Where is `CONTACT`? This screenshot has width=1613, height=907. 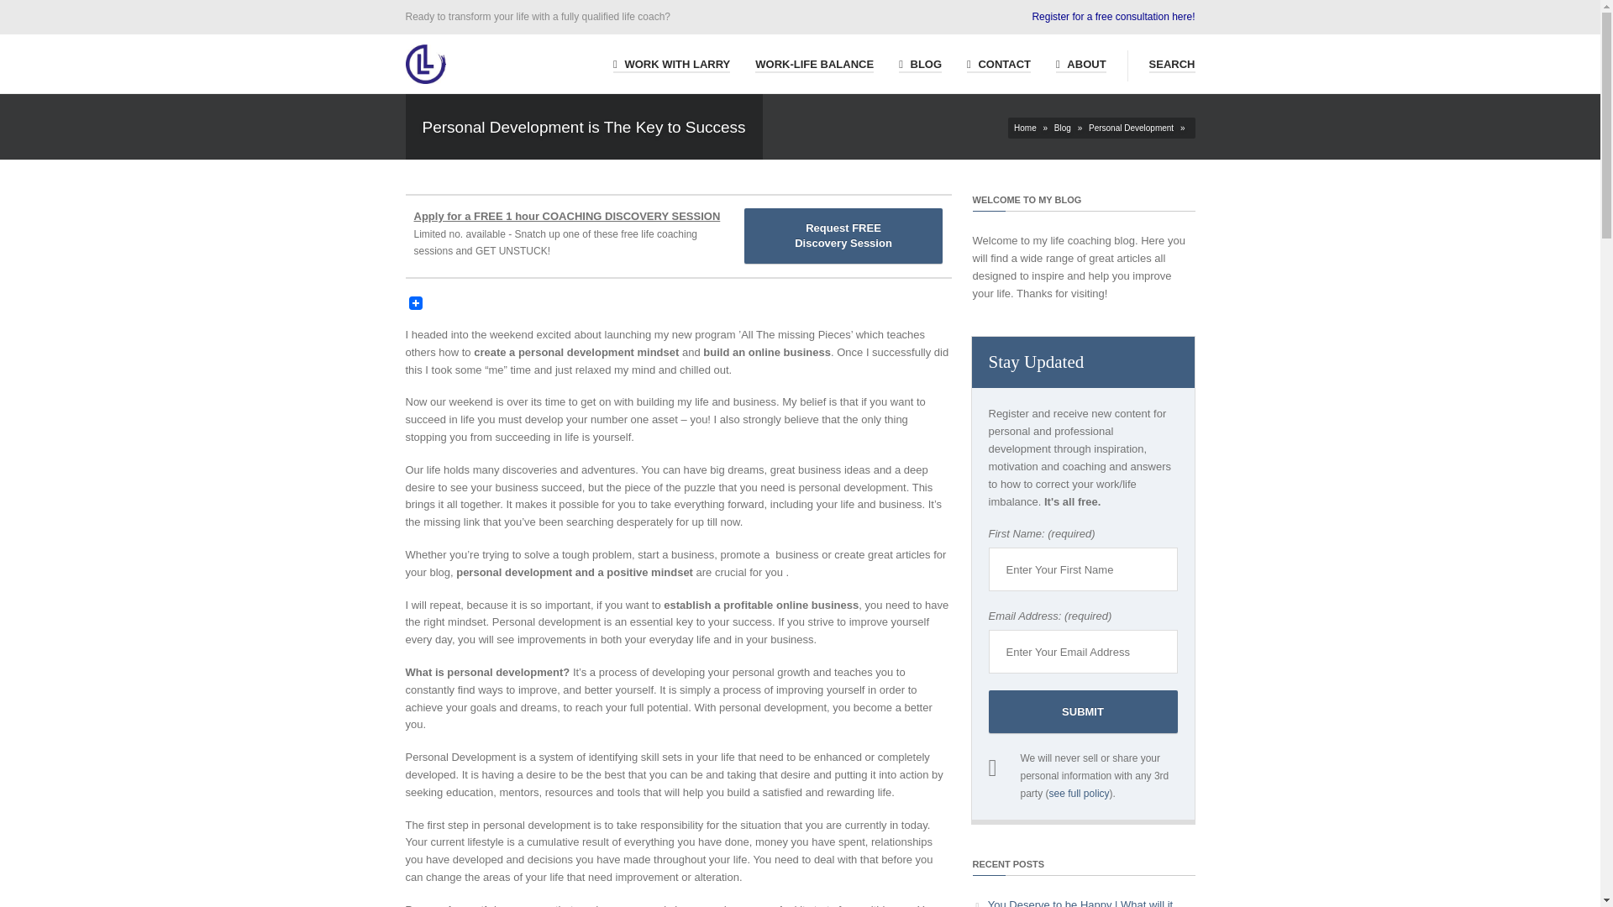 CONTACT is located at coordinates (998, 62).